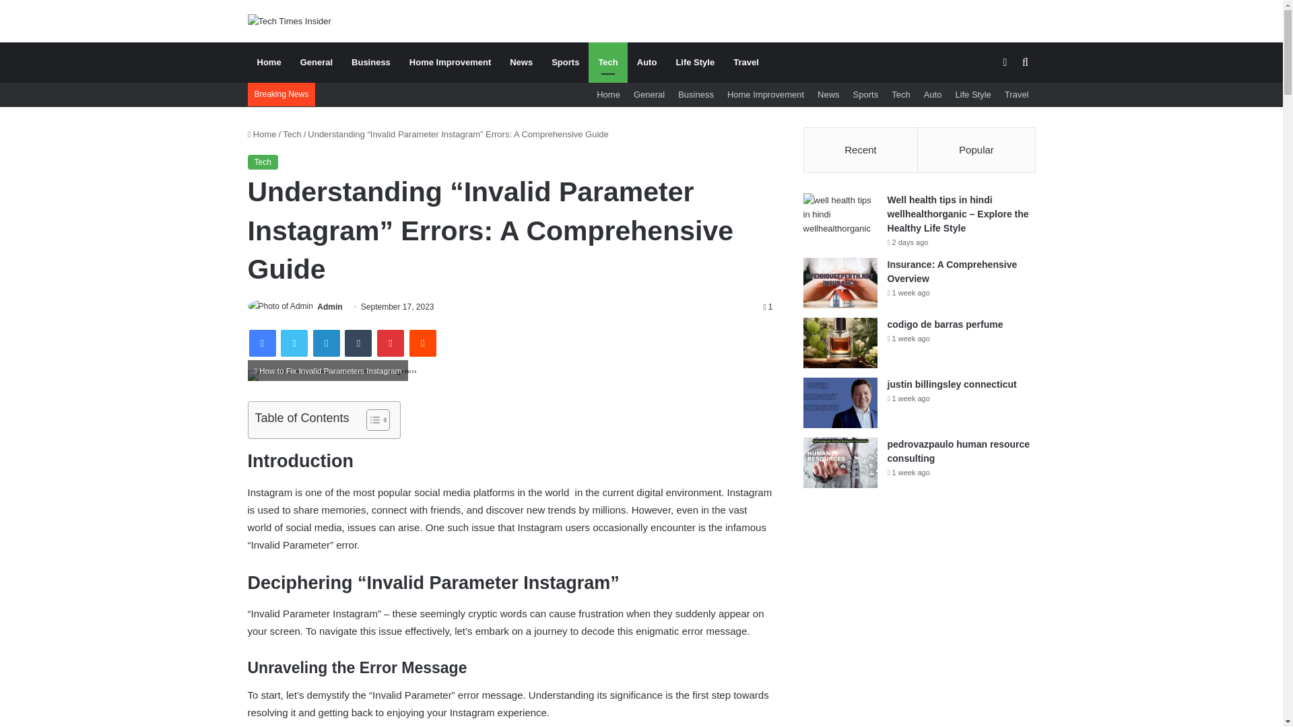  What do you see at coordinates (646, 62) in the screenshot?
I see `Auto` at bounding box center [646, 62].